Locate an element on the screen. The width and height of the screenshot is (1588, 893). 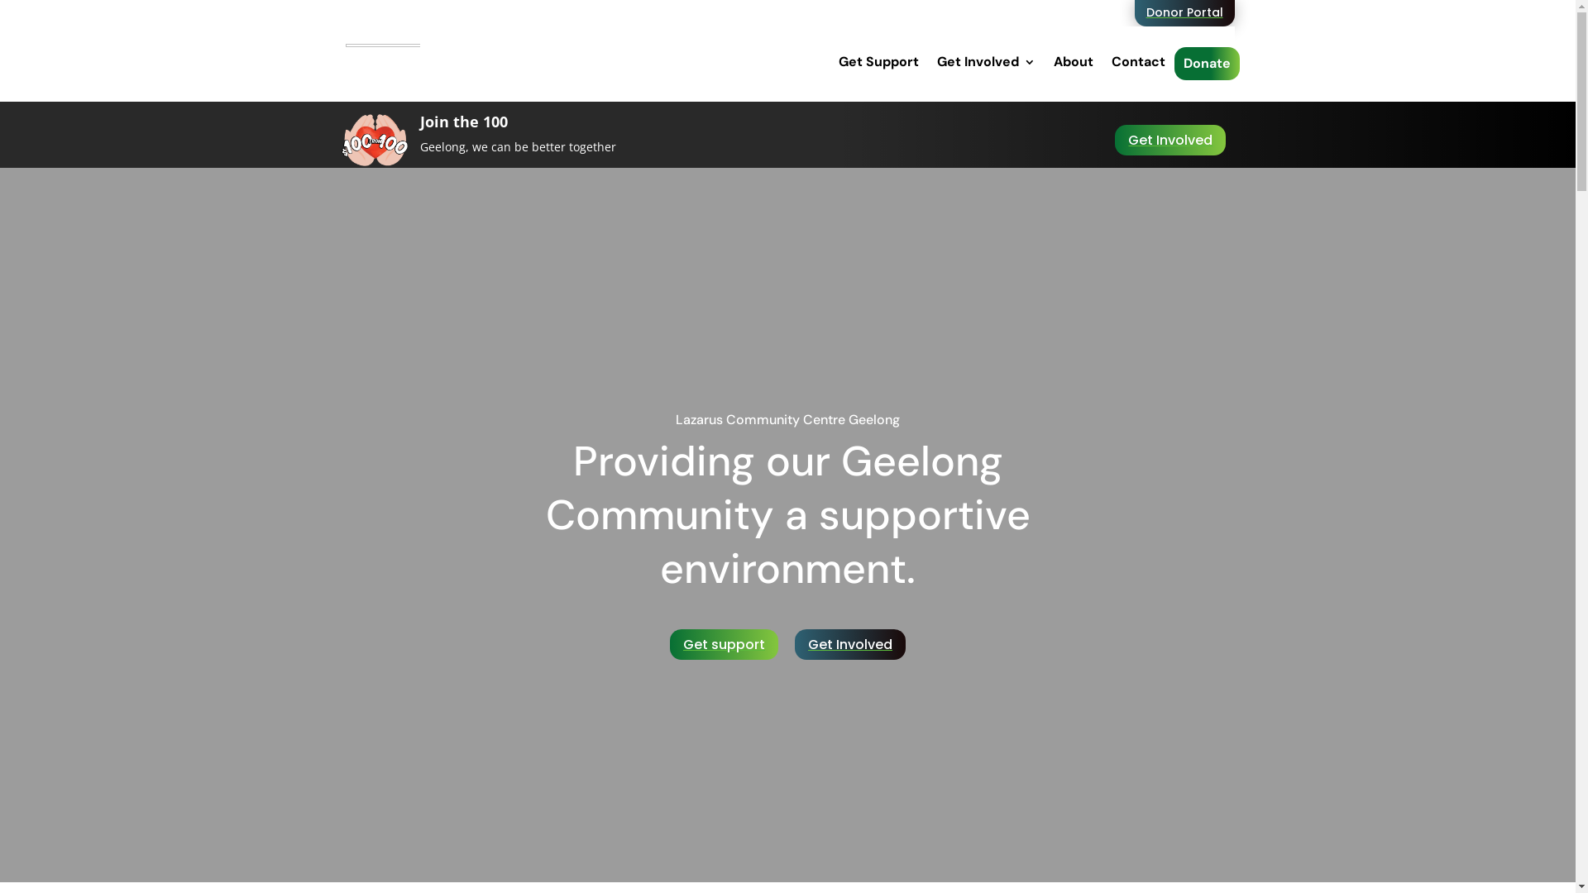
Donate is located at coordinates (1206, 63).